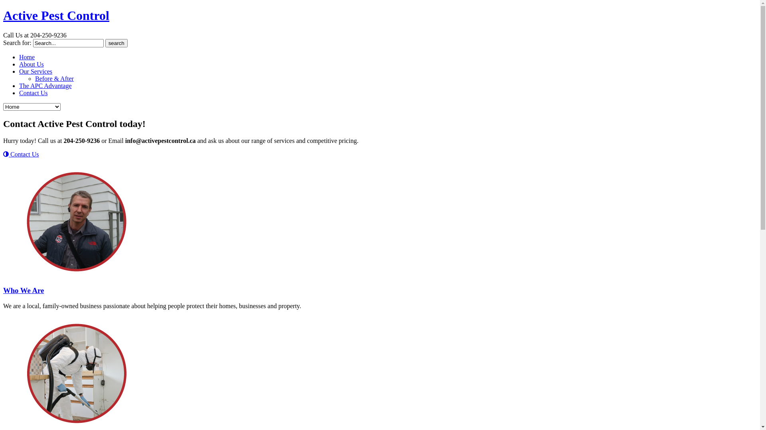  Describe the element at coordinates (27, 57) in the screenshot. I see `Home` at that location.